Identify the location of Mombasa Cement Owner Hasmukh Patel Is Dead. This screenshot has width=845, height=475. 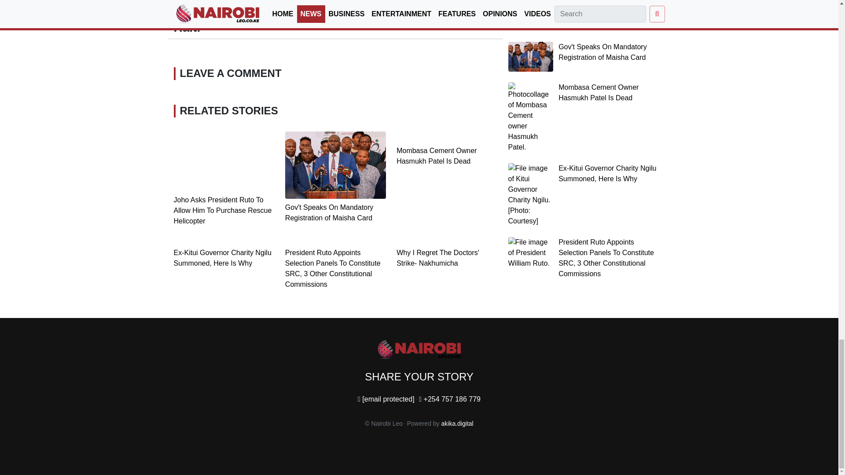
(436, 156).